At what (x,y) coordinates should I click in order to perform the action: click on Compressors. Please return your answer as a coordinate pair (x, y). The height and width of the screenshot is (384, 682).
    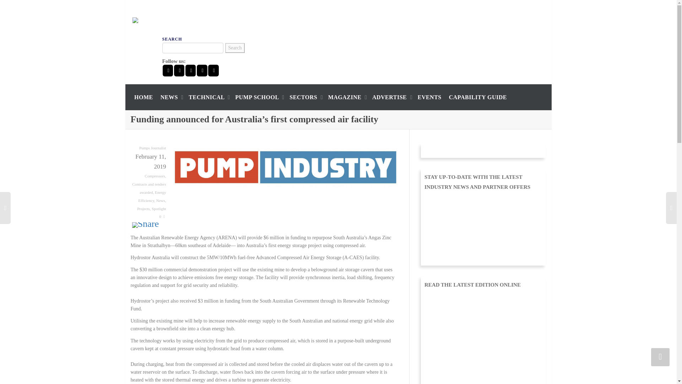
    Looking at the image, I should click on (155, 176).